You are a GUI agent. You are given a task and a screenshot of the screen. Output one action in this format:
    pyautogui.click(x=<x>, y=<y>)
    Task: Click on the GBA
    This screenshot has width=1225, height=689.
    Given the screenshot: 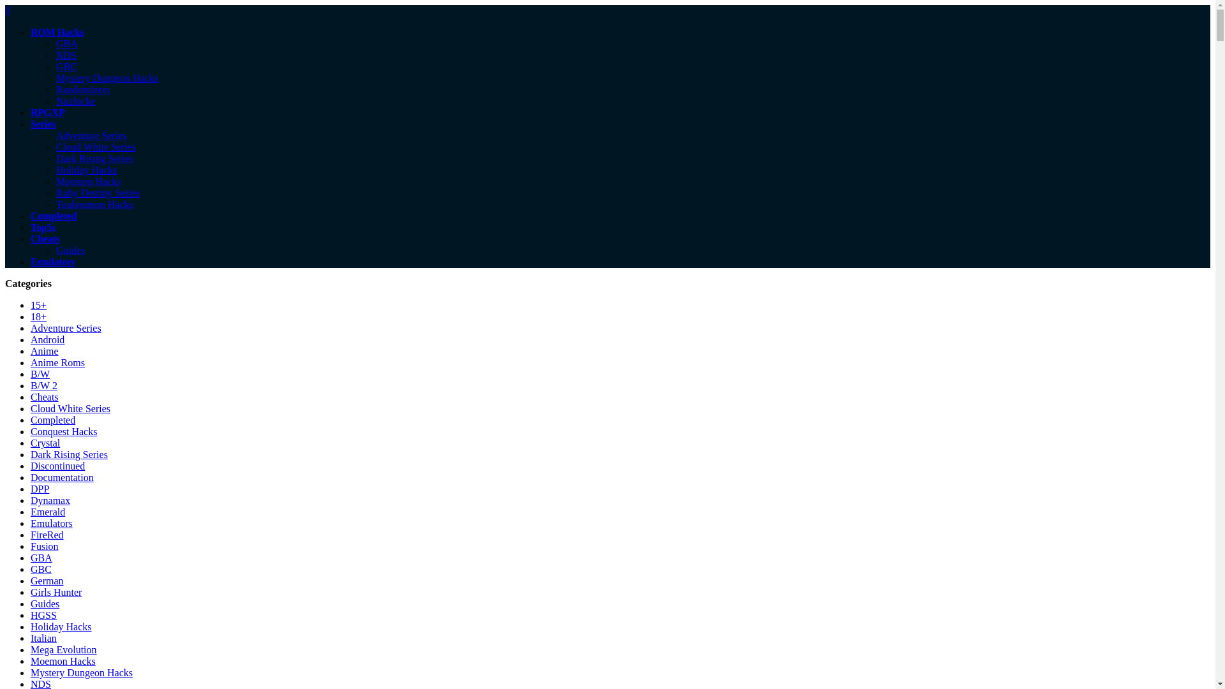 What is the action you would take?
    pyautogui.click(x=67, y=43)
    